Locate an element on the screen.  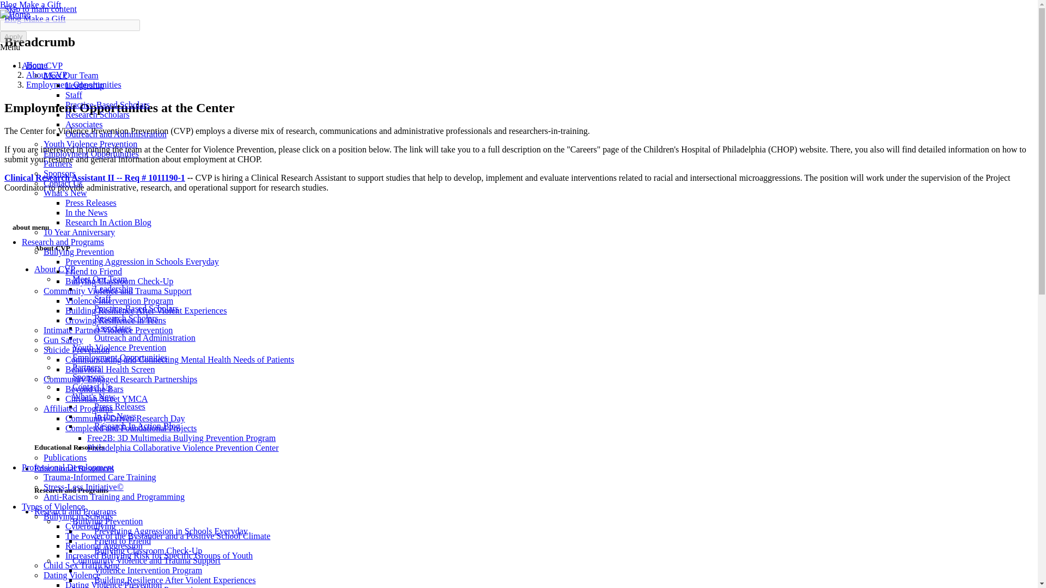
Make a Gift is located at coordinates (39, 4).